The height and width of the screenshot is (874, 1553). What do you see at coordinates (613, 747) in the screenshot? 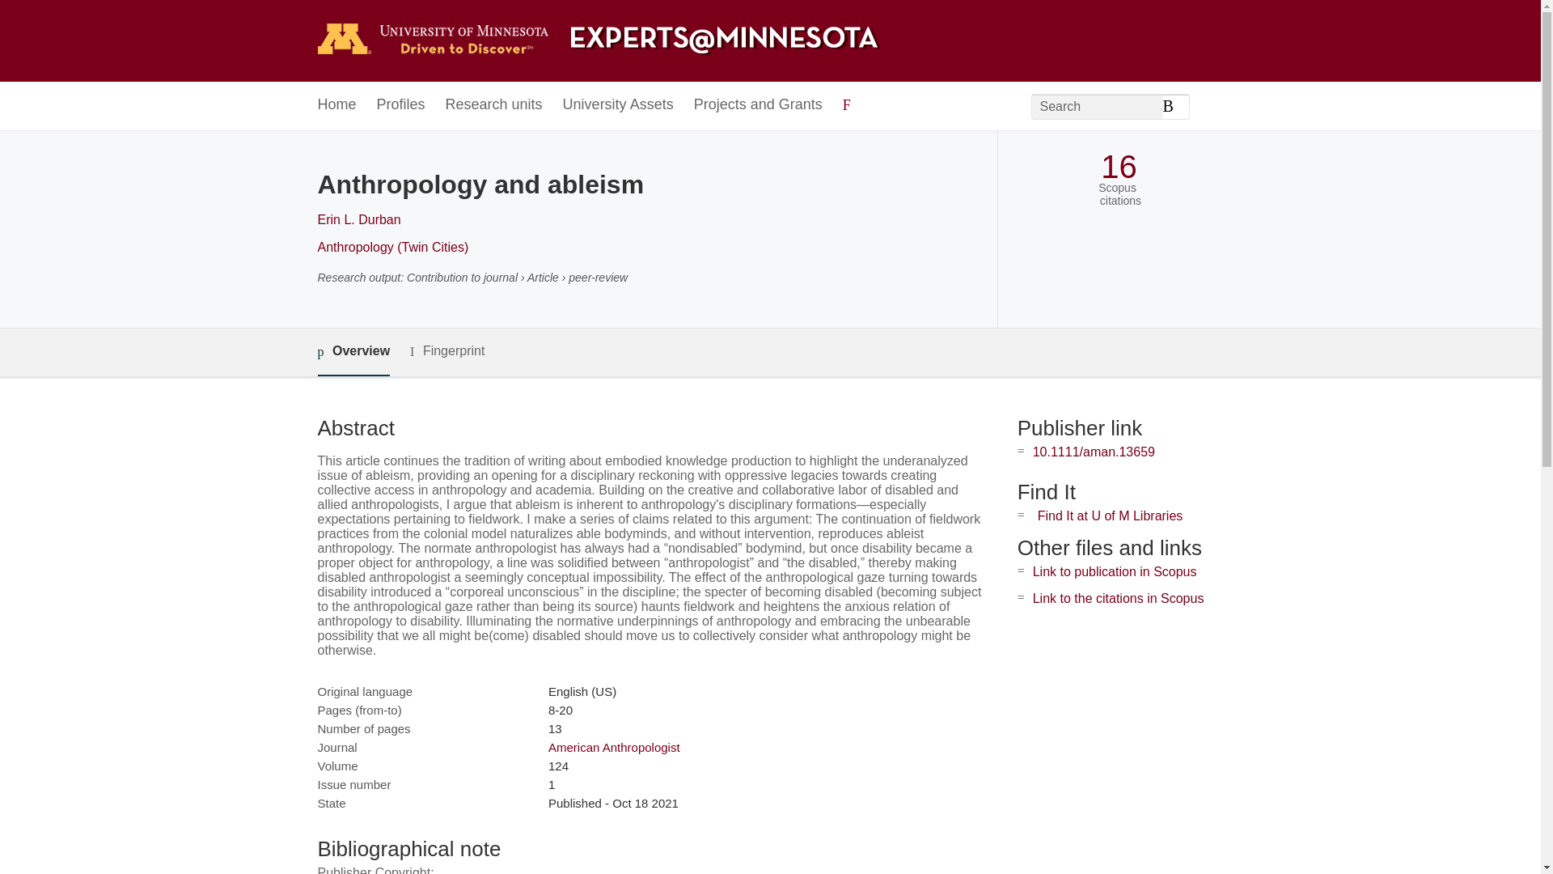
I see `American Anthropologist` at bounding box center [613, 747].